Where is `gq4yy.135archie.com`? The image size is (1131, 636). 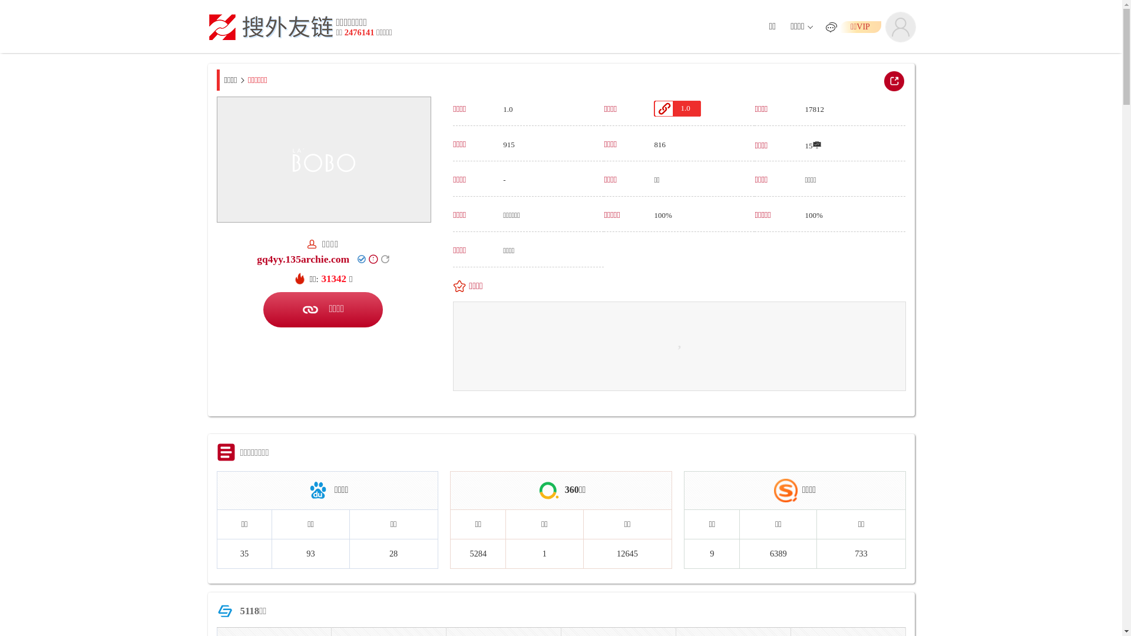 gq4yy.135archie.com is located at coordinates (303, 259).